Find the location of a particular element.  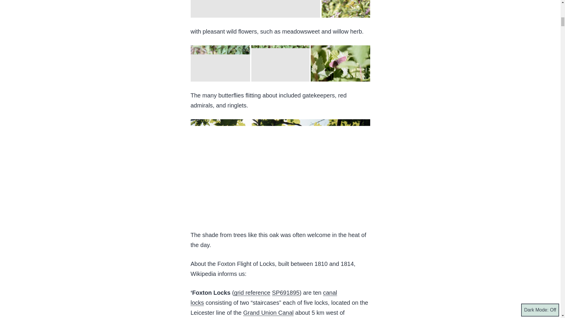

canal locks is located at coordinates (264, 297).